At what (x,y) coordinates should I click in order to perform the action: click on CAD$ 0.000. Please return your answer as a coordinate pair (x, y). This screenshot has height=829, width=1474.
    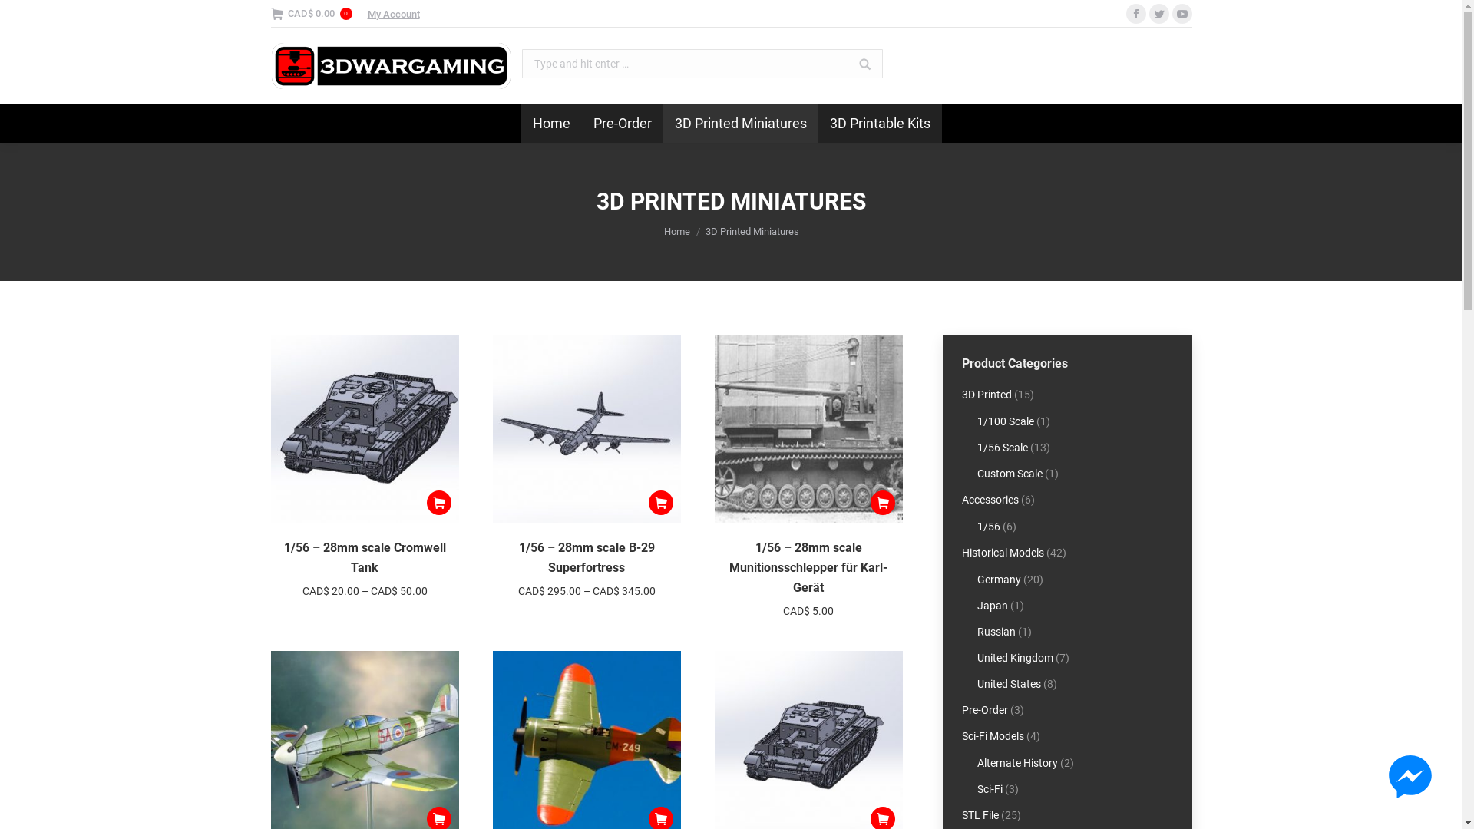
    Looking at the image, I should click on (311, 14).